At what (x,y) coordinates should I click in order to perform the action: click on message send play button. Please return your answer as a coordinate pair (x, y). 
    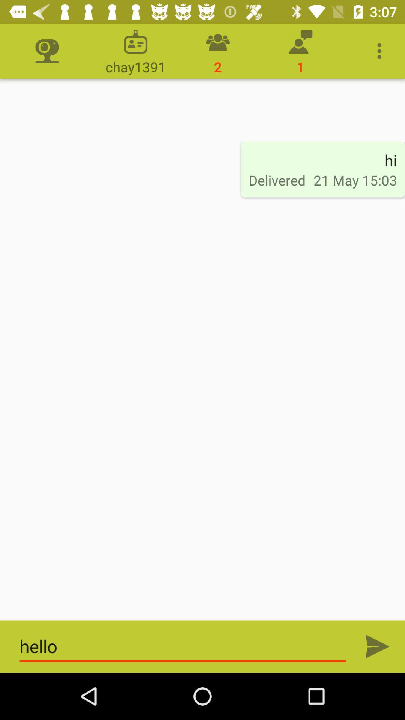
    Looking at the image, I should click on (377, 646).